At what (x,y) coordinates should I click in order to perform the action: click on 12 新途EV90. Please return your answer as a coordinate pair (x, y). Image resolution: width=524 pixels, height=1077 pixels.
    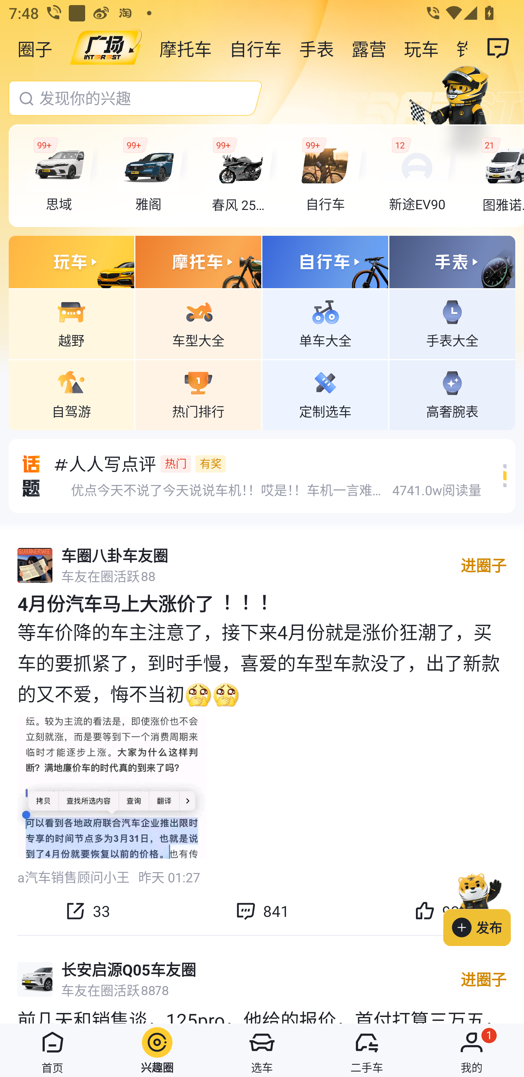
    Looking at the image, I should click on (420, 176).